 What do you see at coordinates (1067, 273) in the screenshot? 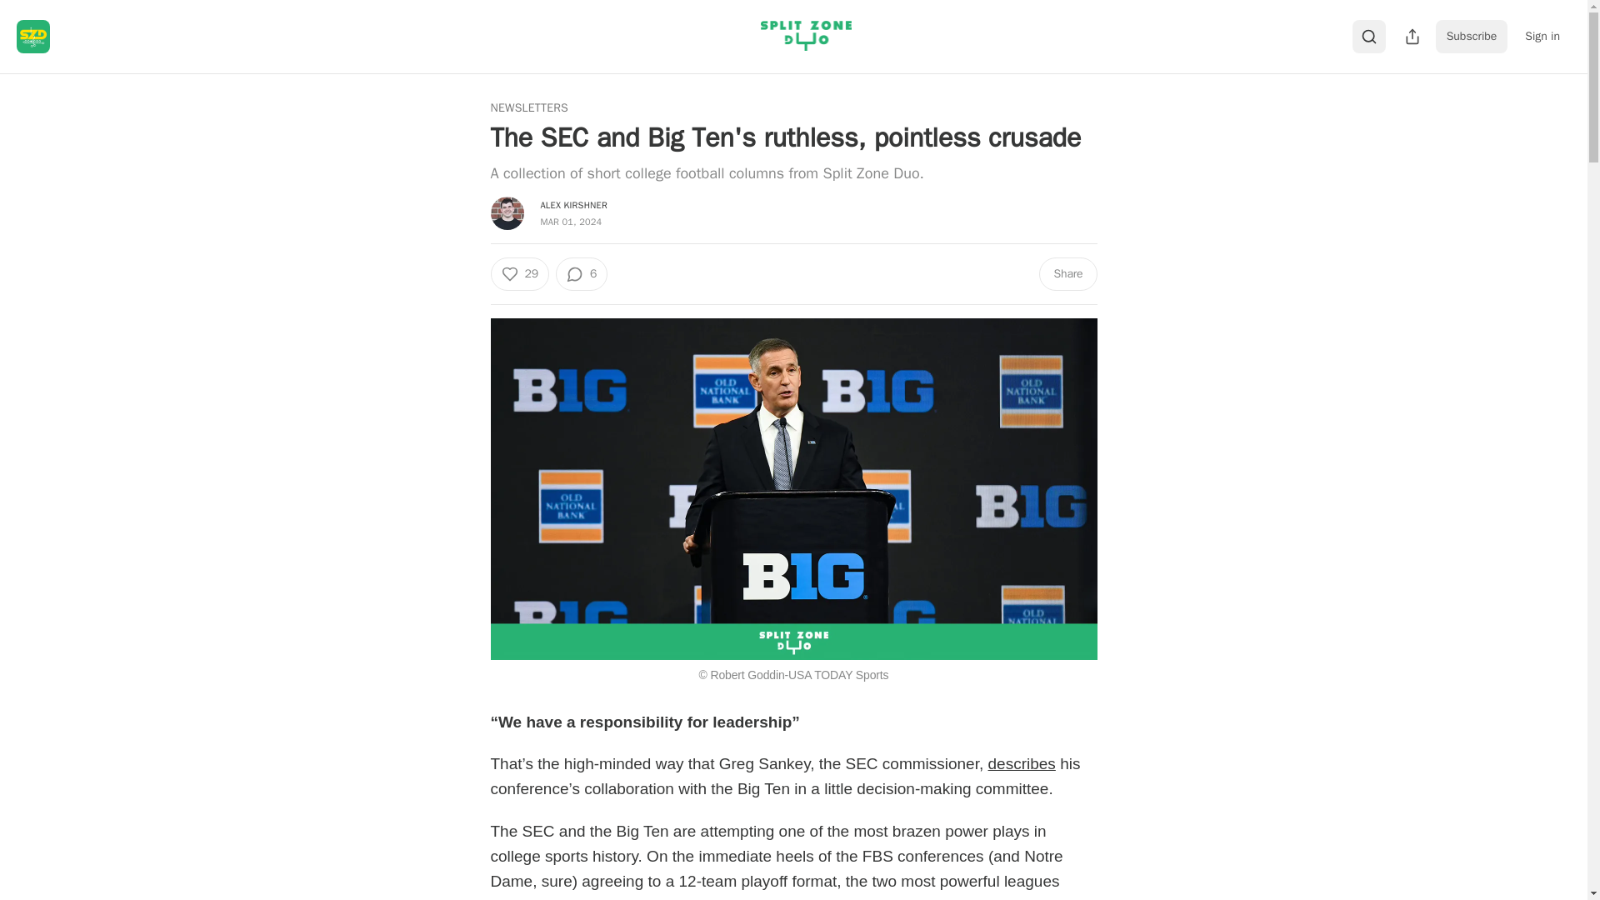
I see `Share` at bounding box center [1067, 273].